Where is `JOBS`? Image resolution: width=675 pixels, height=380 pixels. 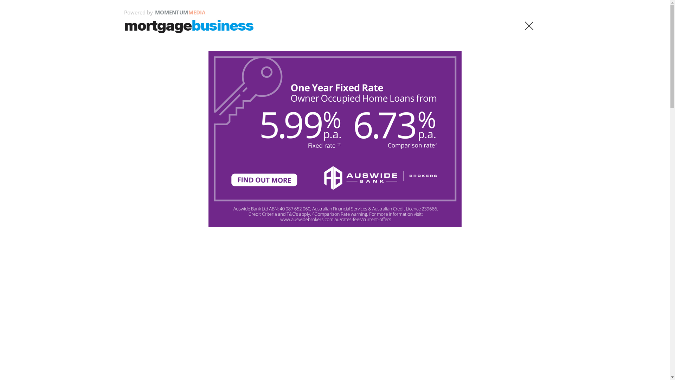
JOBS is located at coordinates (532, 123).